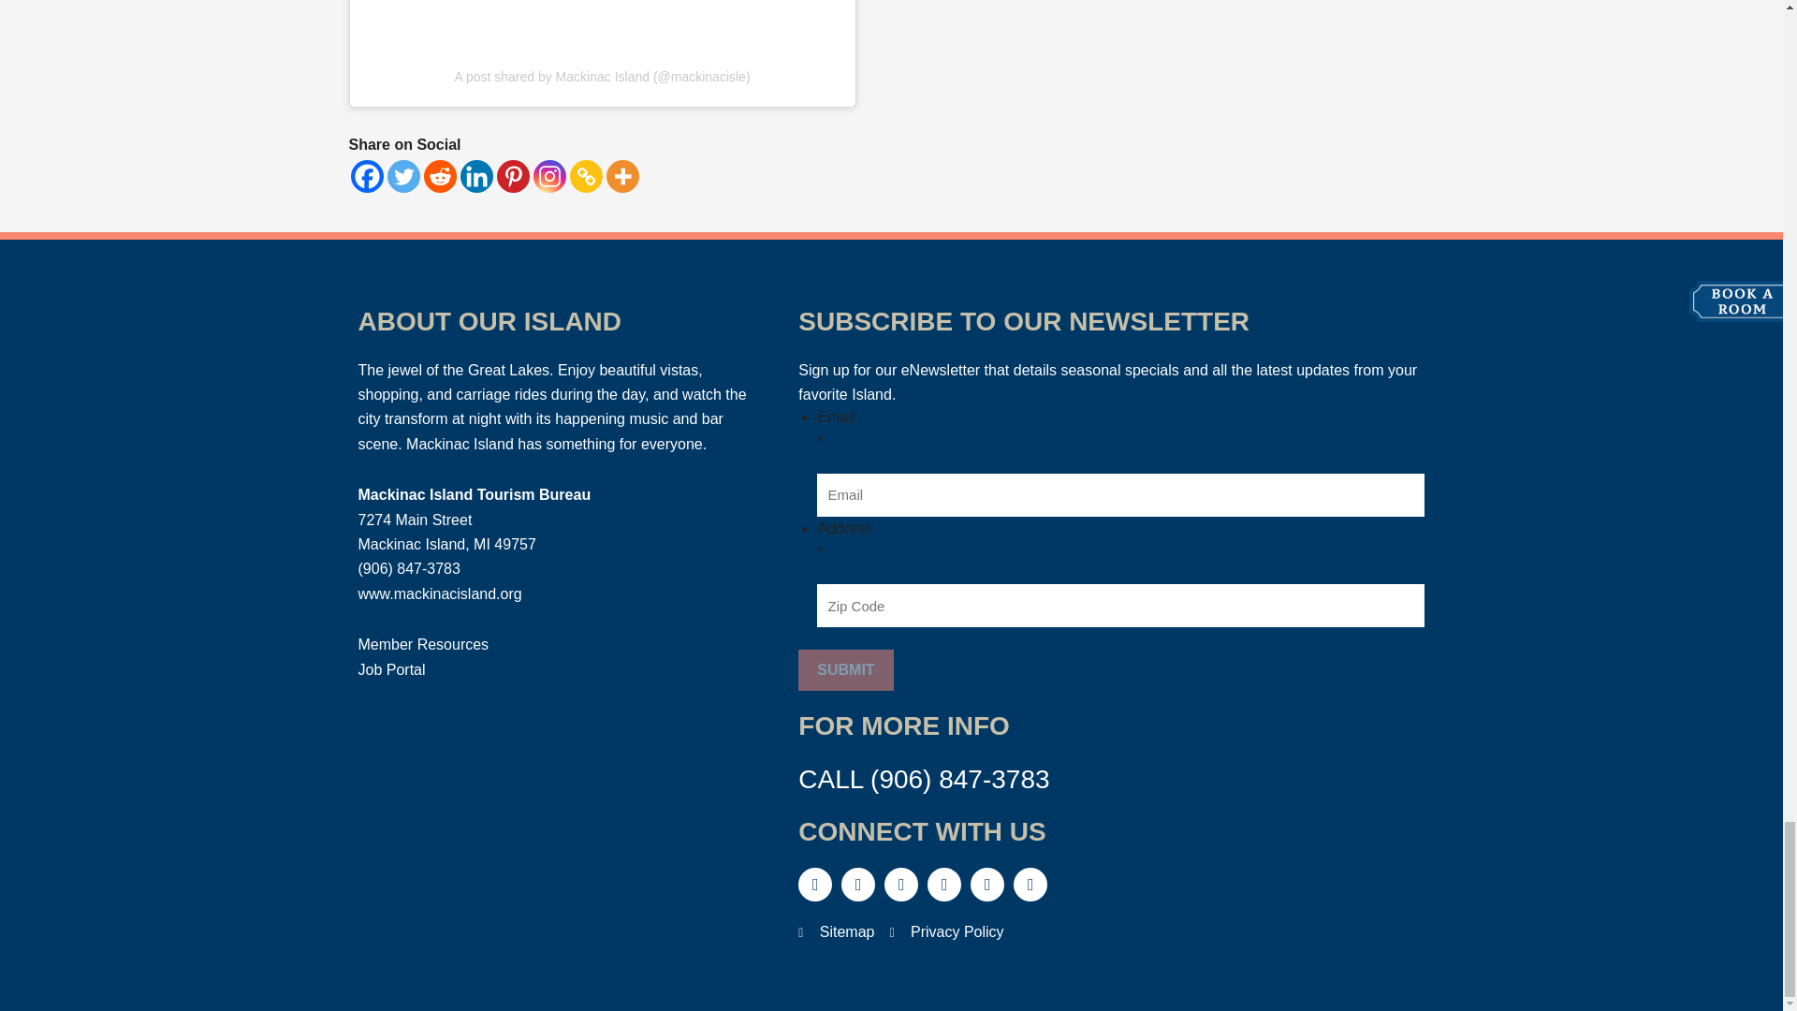 Image resolution: width=1797 pixels, height=1011 pixels. What do you see at coordinates (511, 176) in the screenshot?
I see `Pinterest` at bounding box center [511, 176].